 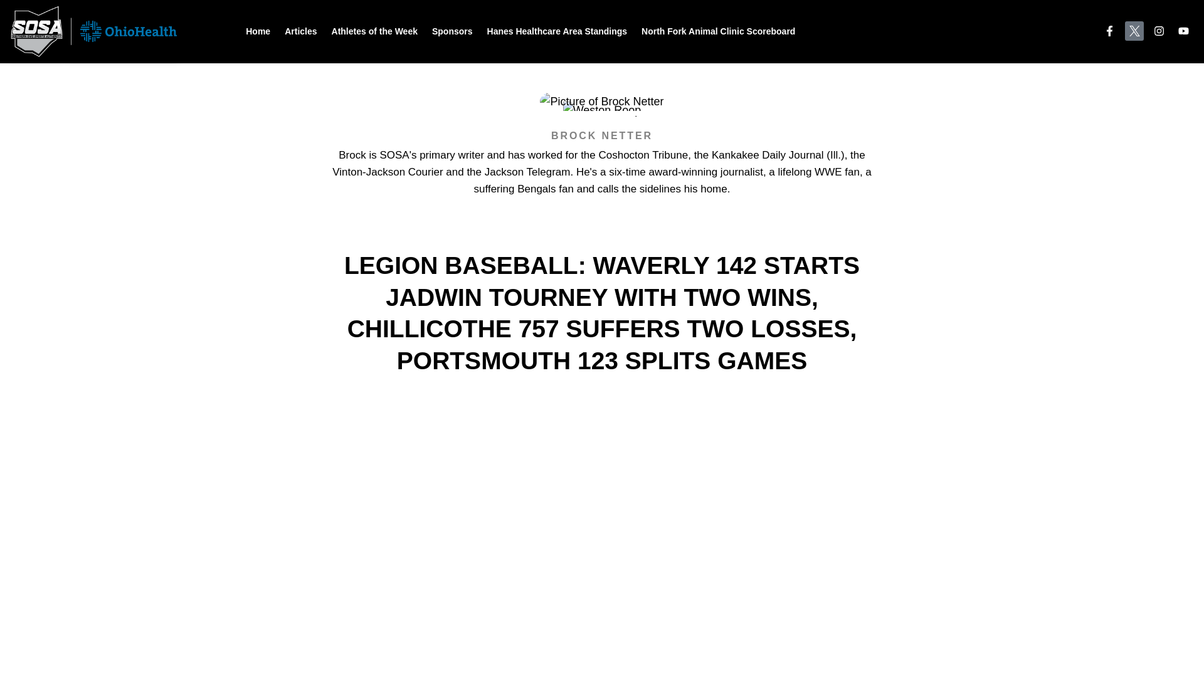 What do you see at coordinates (258, 31) in the screenshot?
I see `Home` at bounding box center [258, 31].